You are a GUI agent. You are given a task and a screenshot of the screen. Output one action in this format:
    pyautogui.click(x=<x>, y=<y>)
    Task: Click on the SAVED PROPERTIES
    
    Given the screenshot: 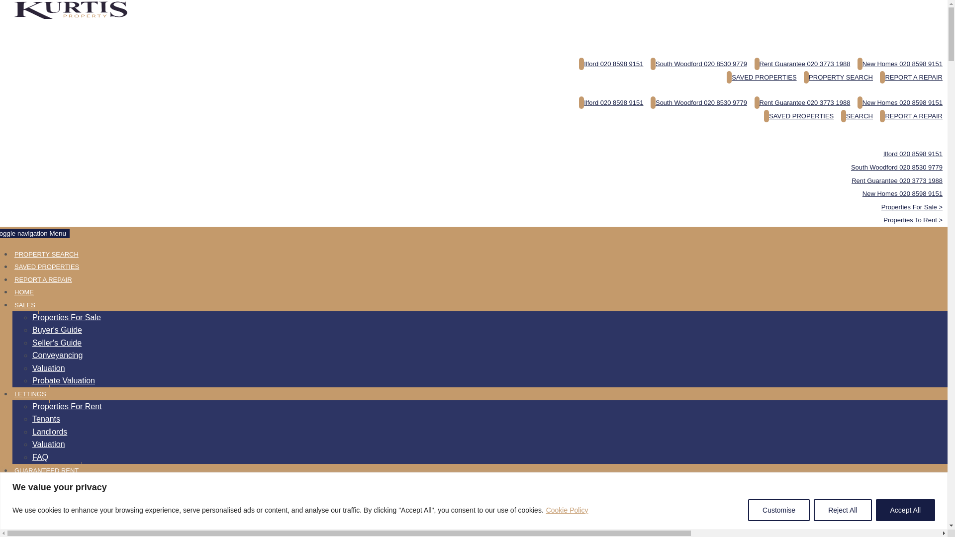 What is the action you would take?
    pyautogui.click(x=799, y=115)
    